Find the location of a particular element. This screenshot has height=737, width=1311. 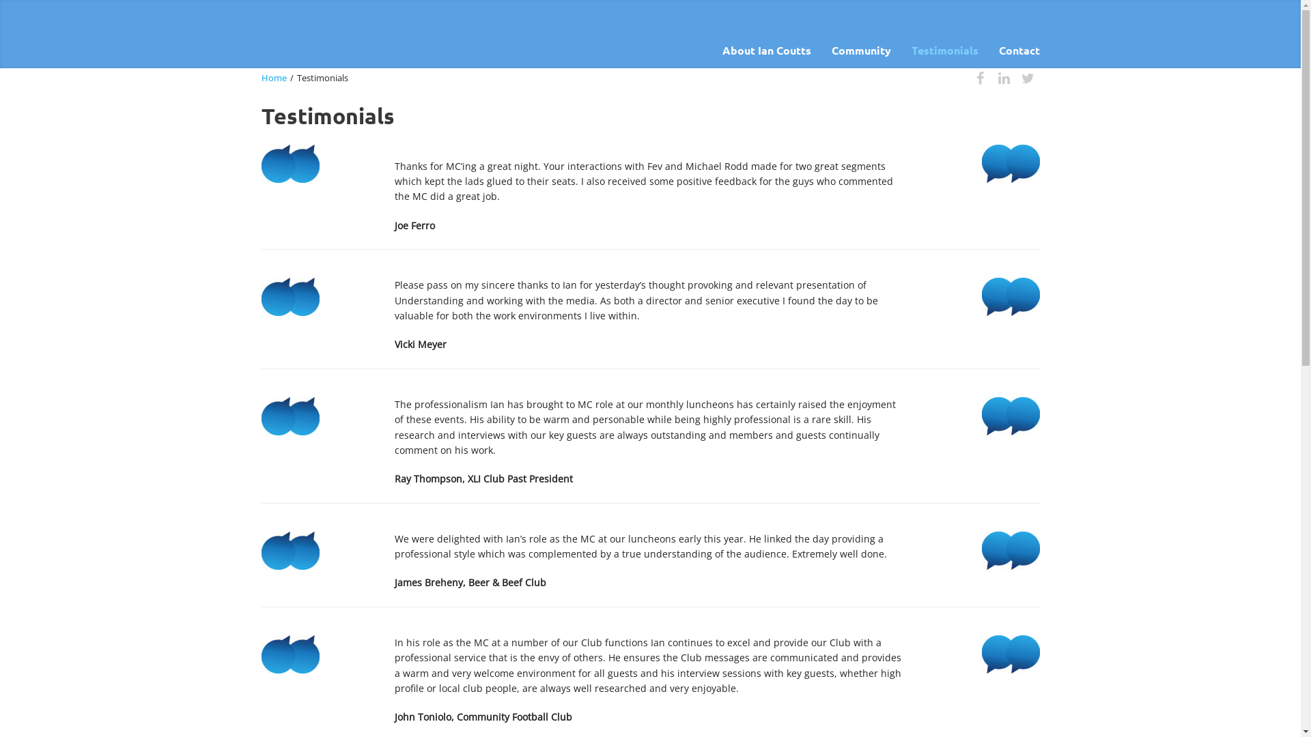

Community is located at coordinates (860, 50).